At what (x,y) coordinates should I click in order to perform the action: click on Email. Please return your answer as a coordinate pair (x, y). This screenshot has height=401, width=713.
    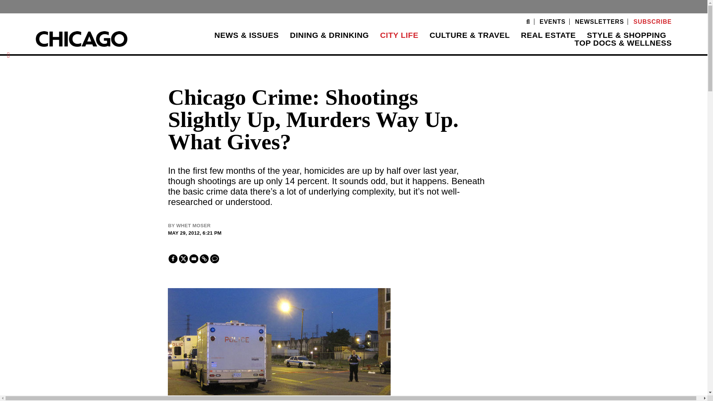
    Looking at the image, I should click on (194, 258).